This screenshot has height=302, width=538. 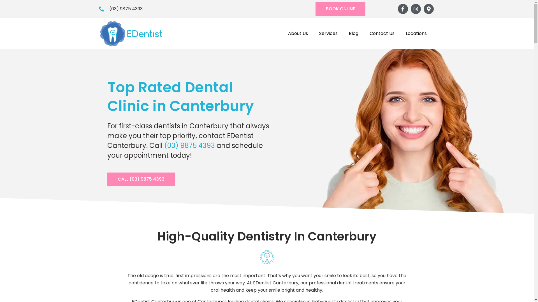 I want to click on BOOK ONLINE, so click(x=340, y=9).